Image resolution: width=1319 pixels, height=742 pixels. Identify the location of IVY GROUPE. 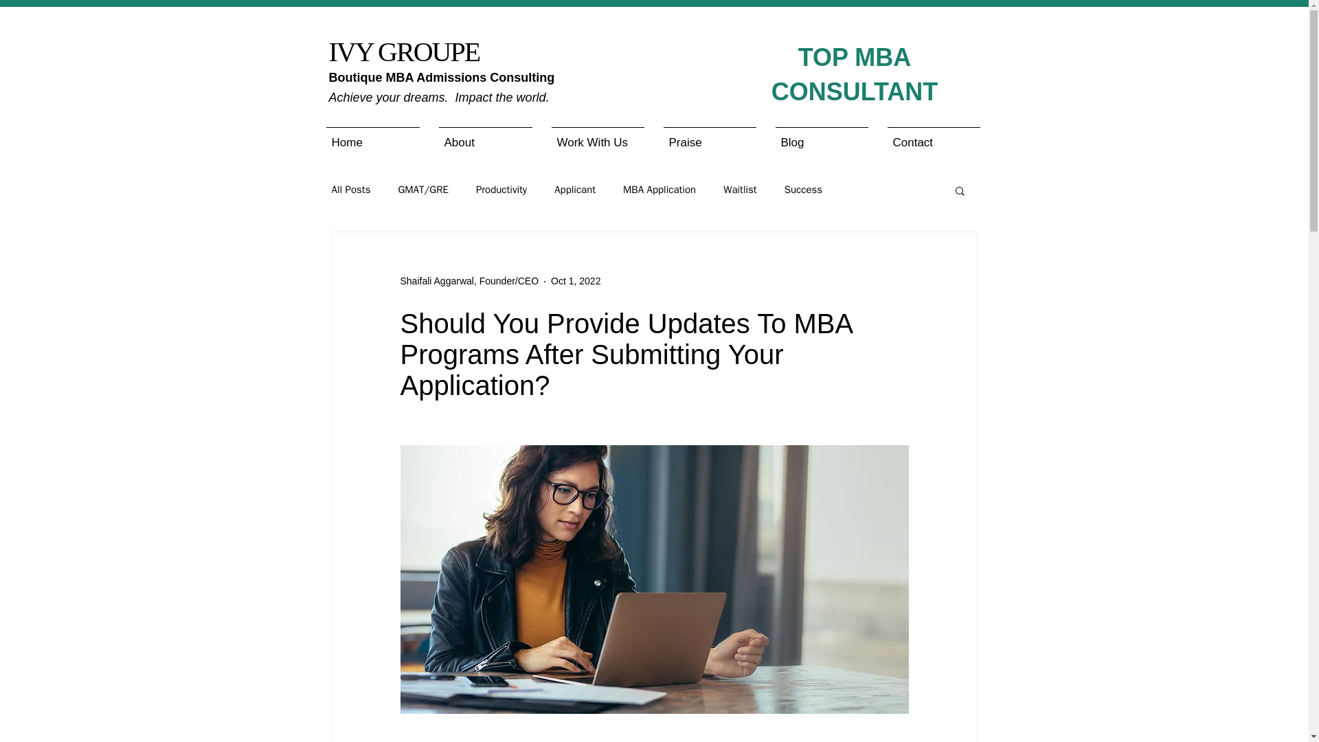
(404, 52).